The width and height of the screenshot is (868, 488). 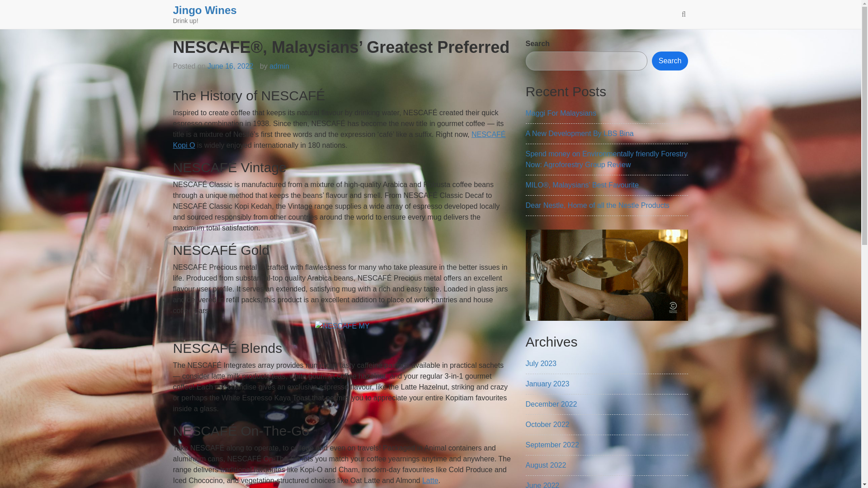 What do you see at coordinates (204, 10) in the screenshot?
I see `Jingo Wines` at bounding box center [204, 10].